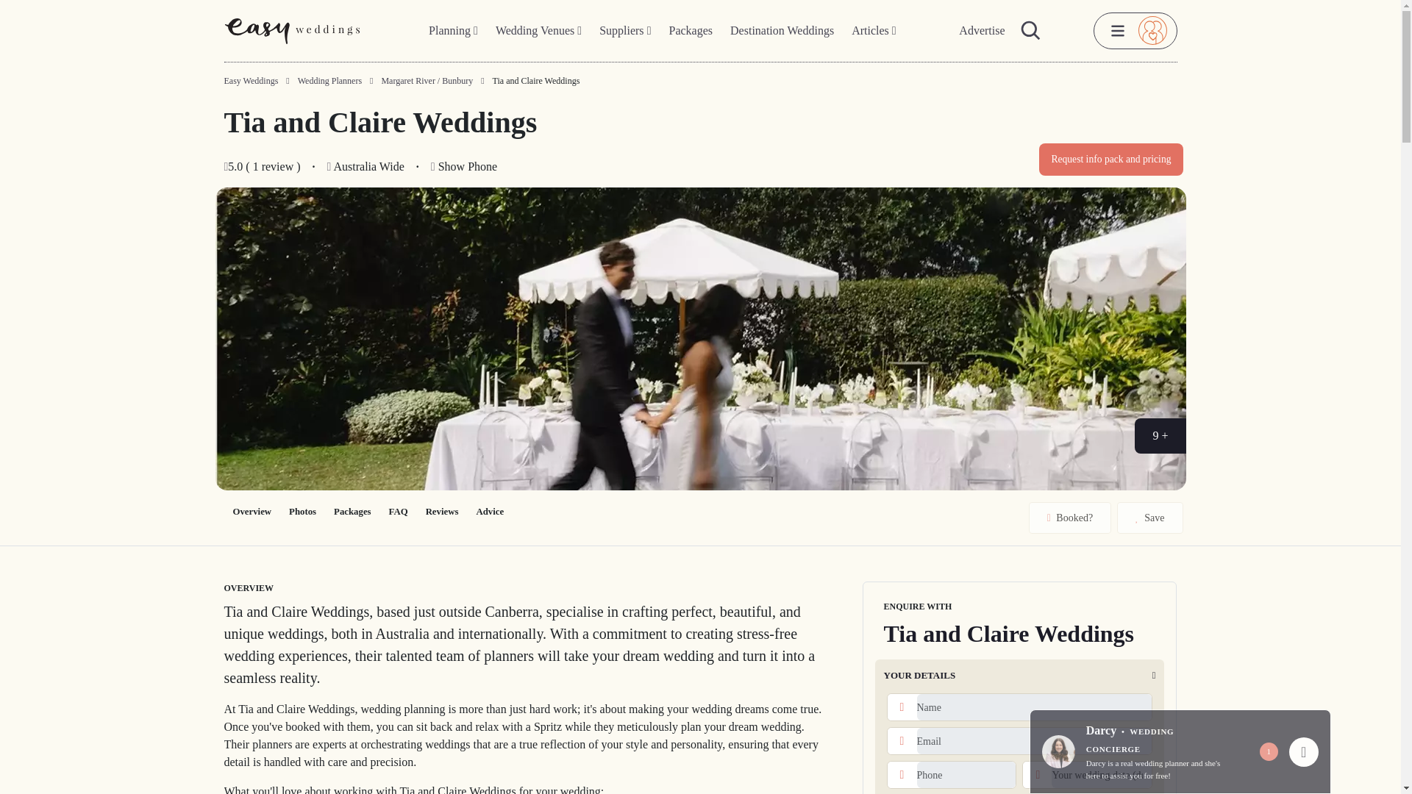  I want to click on Booked?, so click(1070, 518).